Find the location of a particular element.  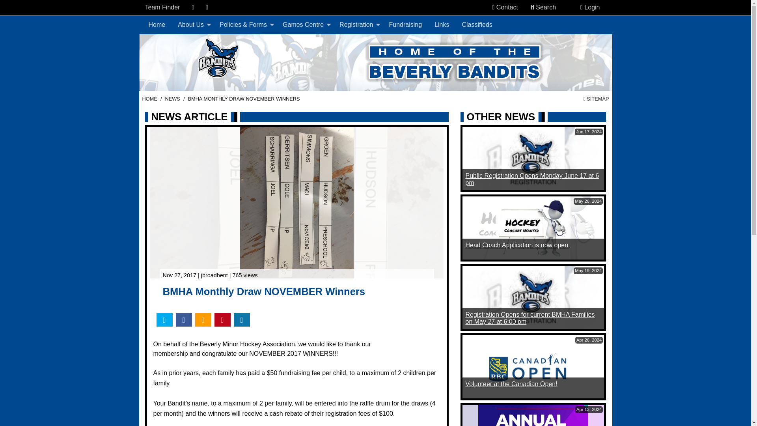

read more of this item is located at coordinates (532, 179).